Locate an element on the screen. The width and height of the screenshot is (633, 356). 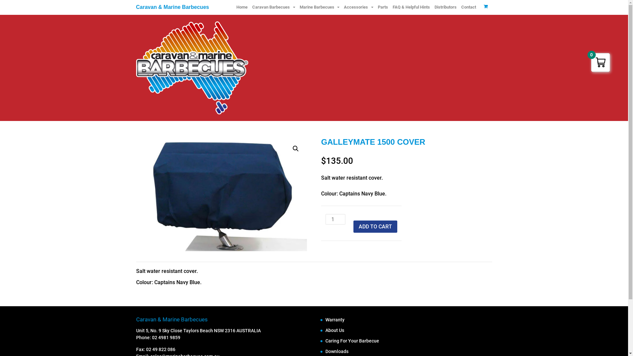
galleymate-cover is located at coordinates (221, 194).